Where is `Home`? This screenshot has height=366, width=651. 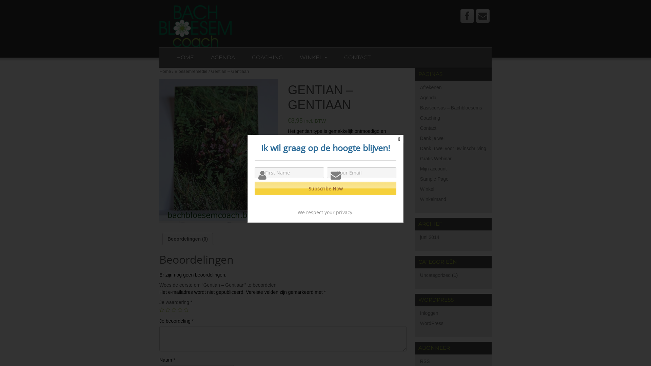
Home is located at coordinates (165, 71).